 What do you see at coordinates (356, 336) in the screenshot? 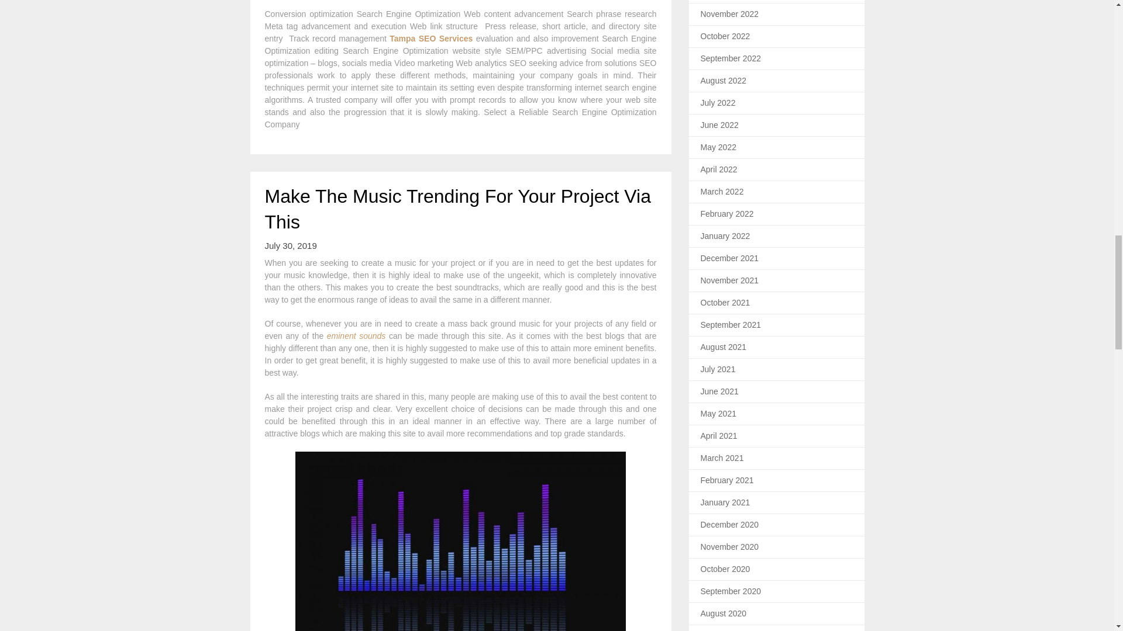
I see `eminent sounds` at bounding box center [356, 336].